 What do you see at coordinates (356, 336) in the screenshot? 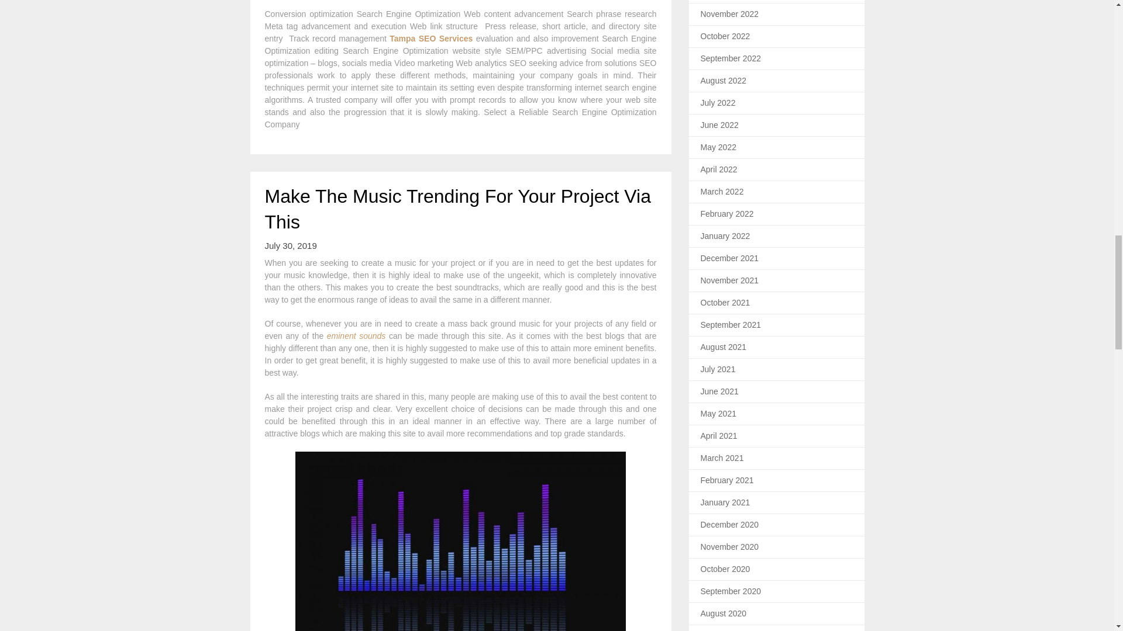
I see `eminent sounds` at bounding box center [356, 336].